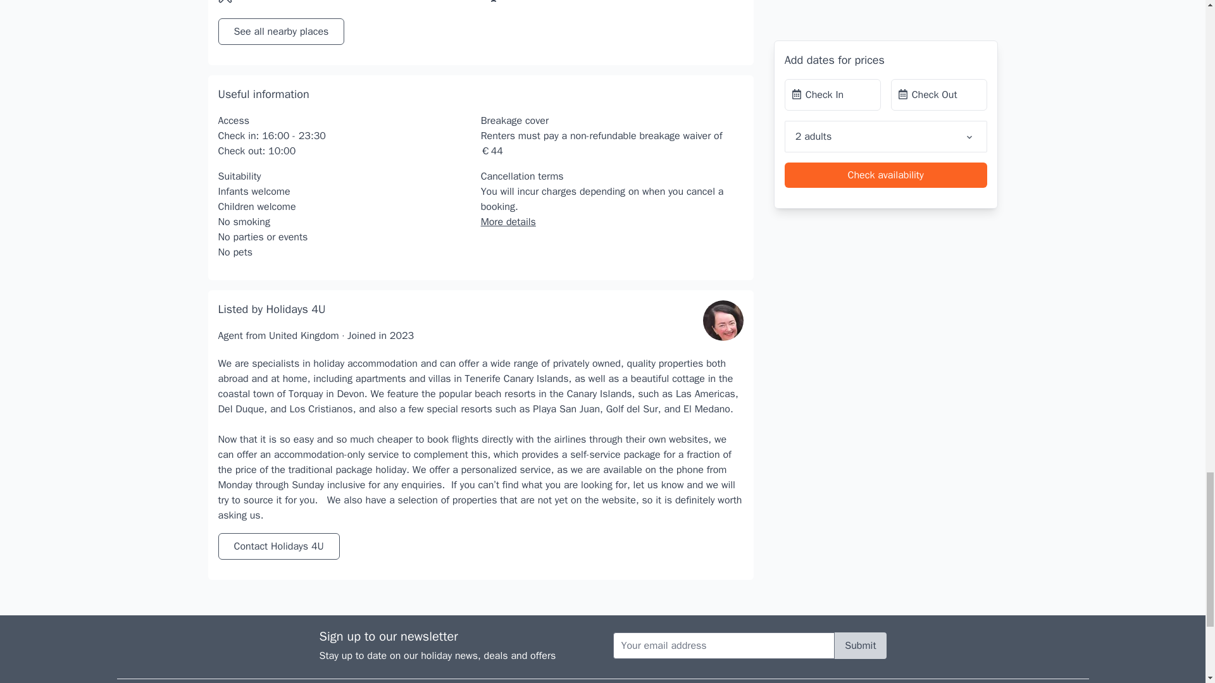 Image resolution: width=1215 pixels, height=683 pixels. I want to click on More details, so click(508, 221).